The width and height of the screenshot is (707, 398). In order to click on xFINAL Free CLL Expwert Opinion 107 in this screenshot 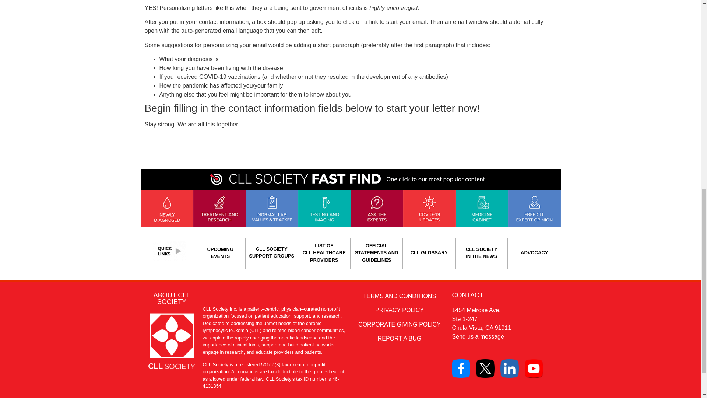, I will do `click(534, 209)`.